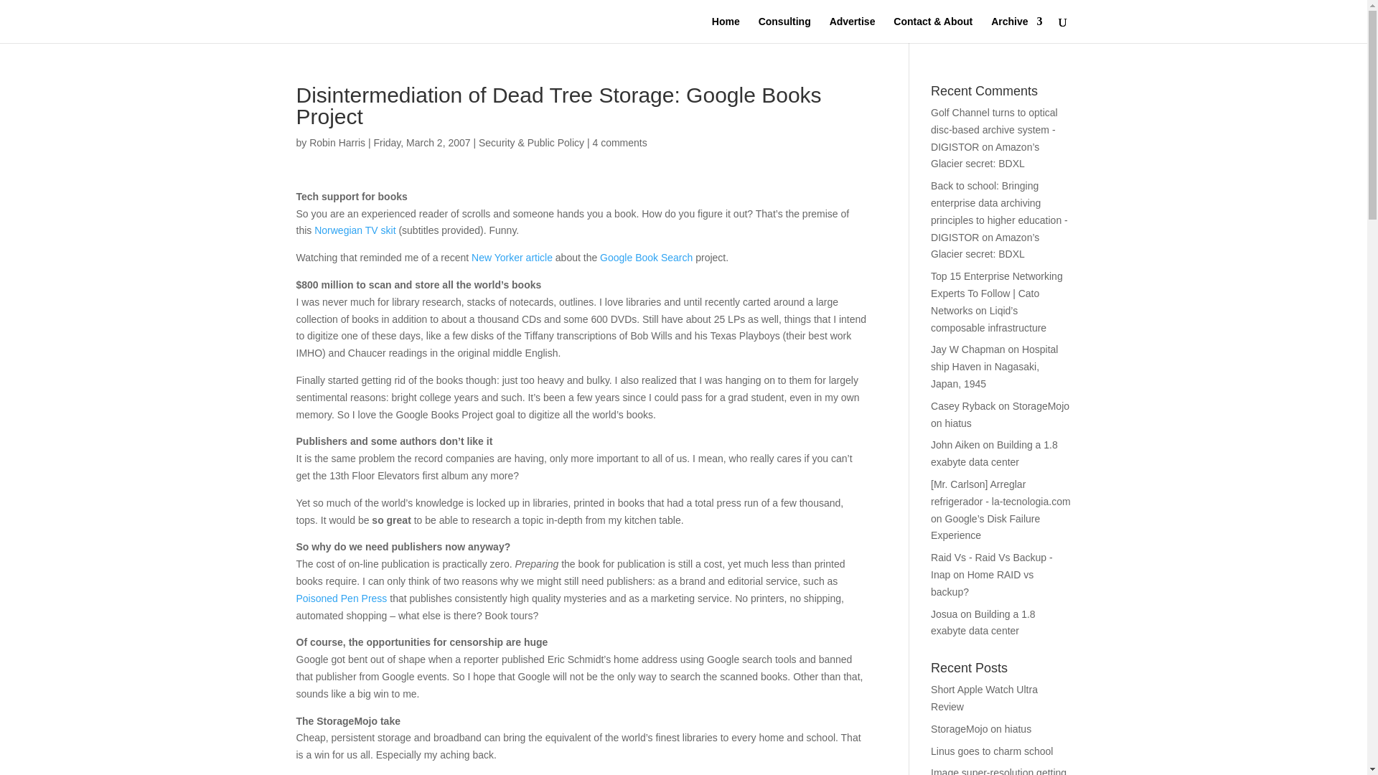 This screenshot has width=1378, height=775. I want to click on Hospital ship Haven in Nagasaki, Japan, 1945, so click(995, 367).